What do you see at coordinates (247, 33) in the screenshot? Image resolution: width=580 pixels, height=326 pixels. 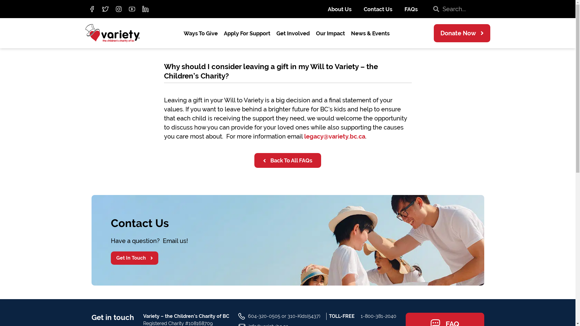 I see `Apply For Support` at bounding box center [247, 33].